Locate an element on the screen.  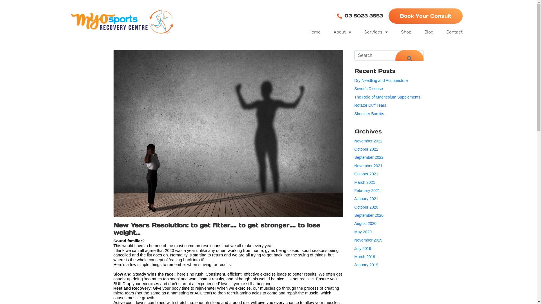
Contact is located at coordinates (454, 32).